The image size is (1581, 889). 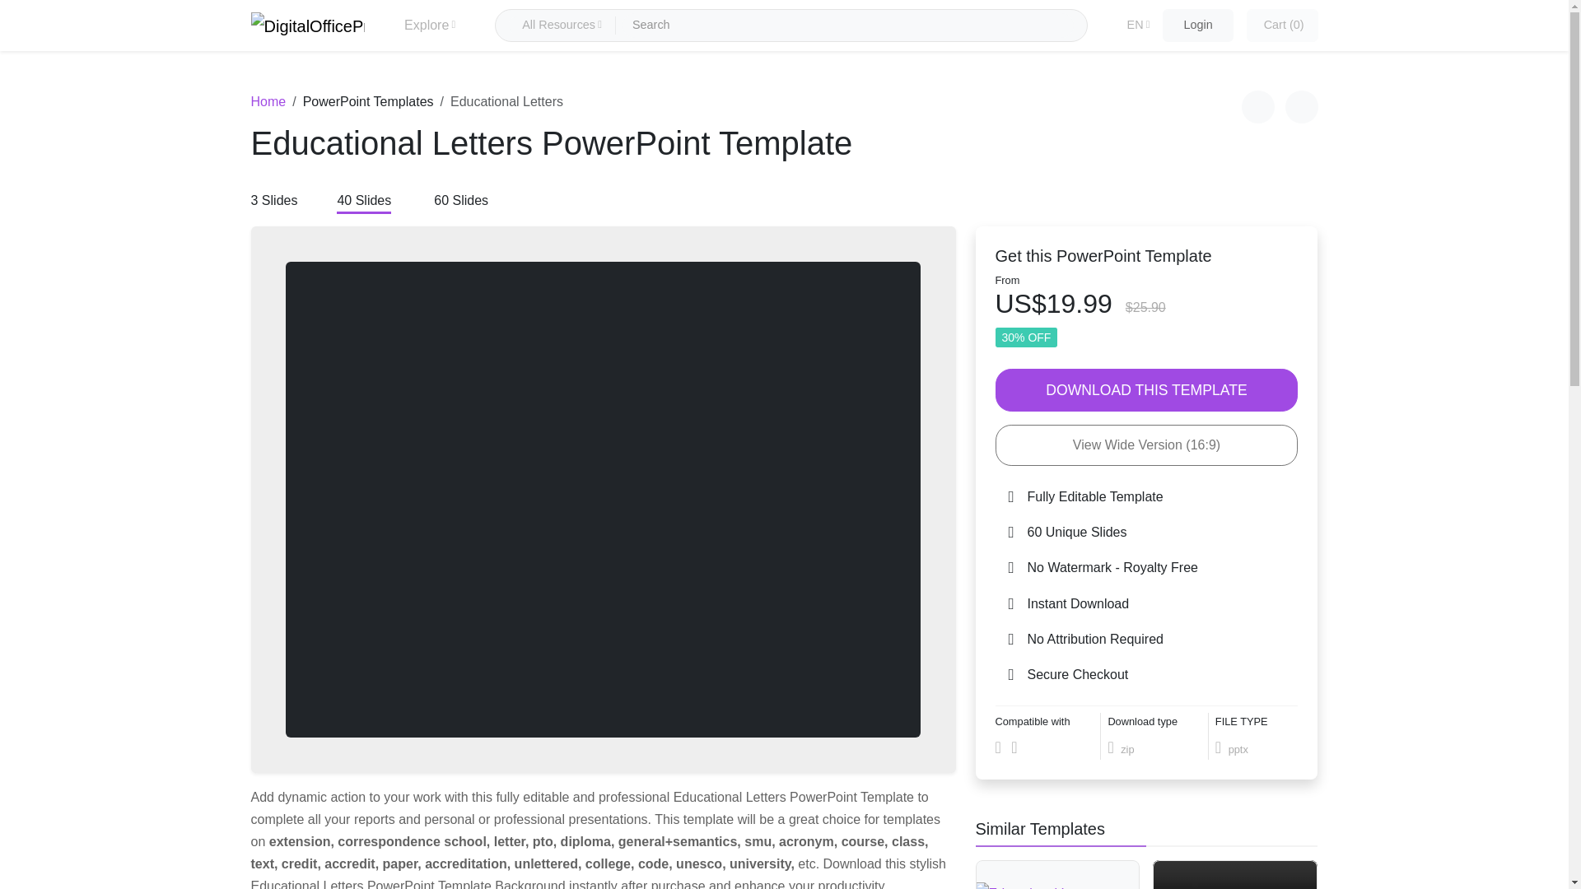 I want to click on Explore, so click(x=430, y=25).